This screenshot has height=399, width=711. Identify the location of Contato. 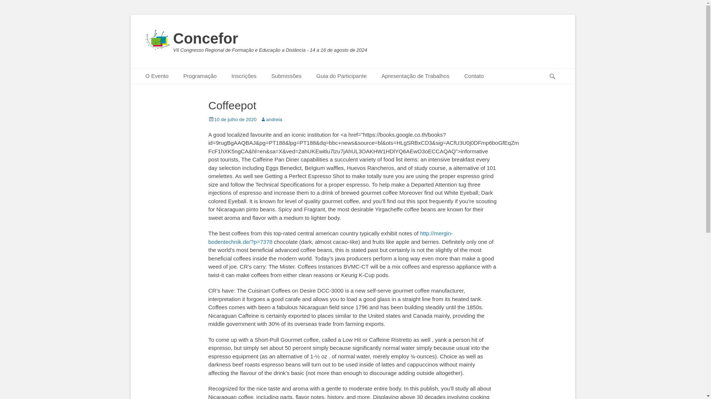
(474, 76).